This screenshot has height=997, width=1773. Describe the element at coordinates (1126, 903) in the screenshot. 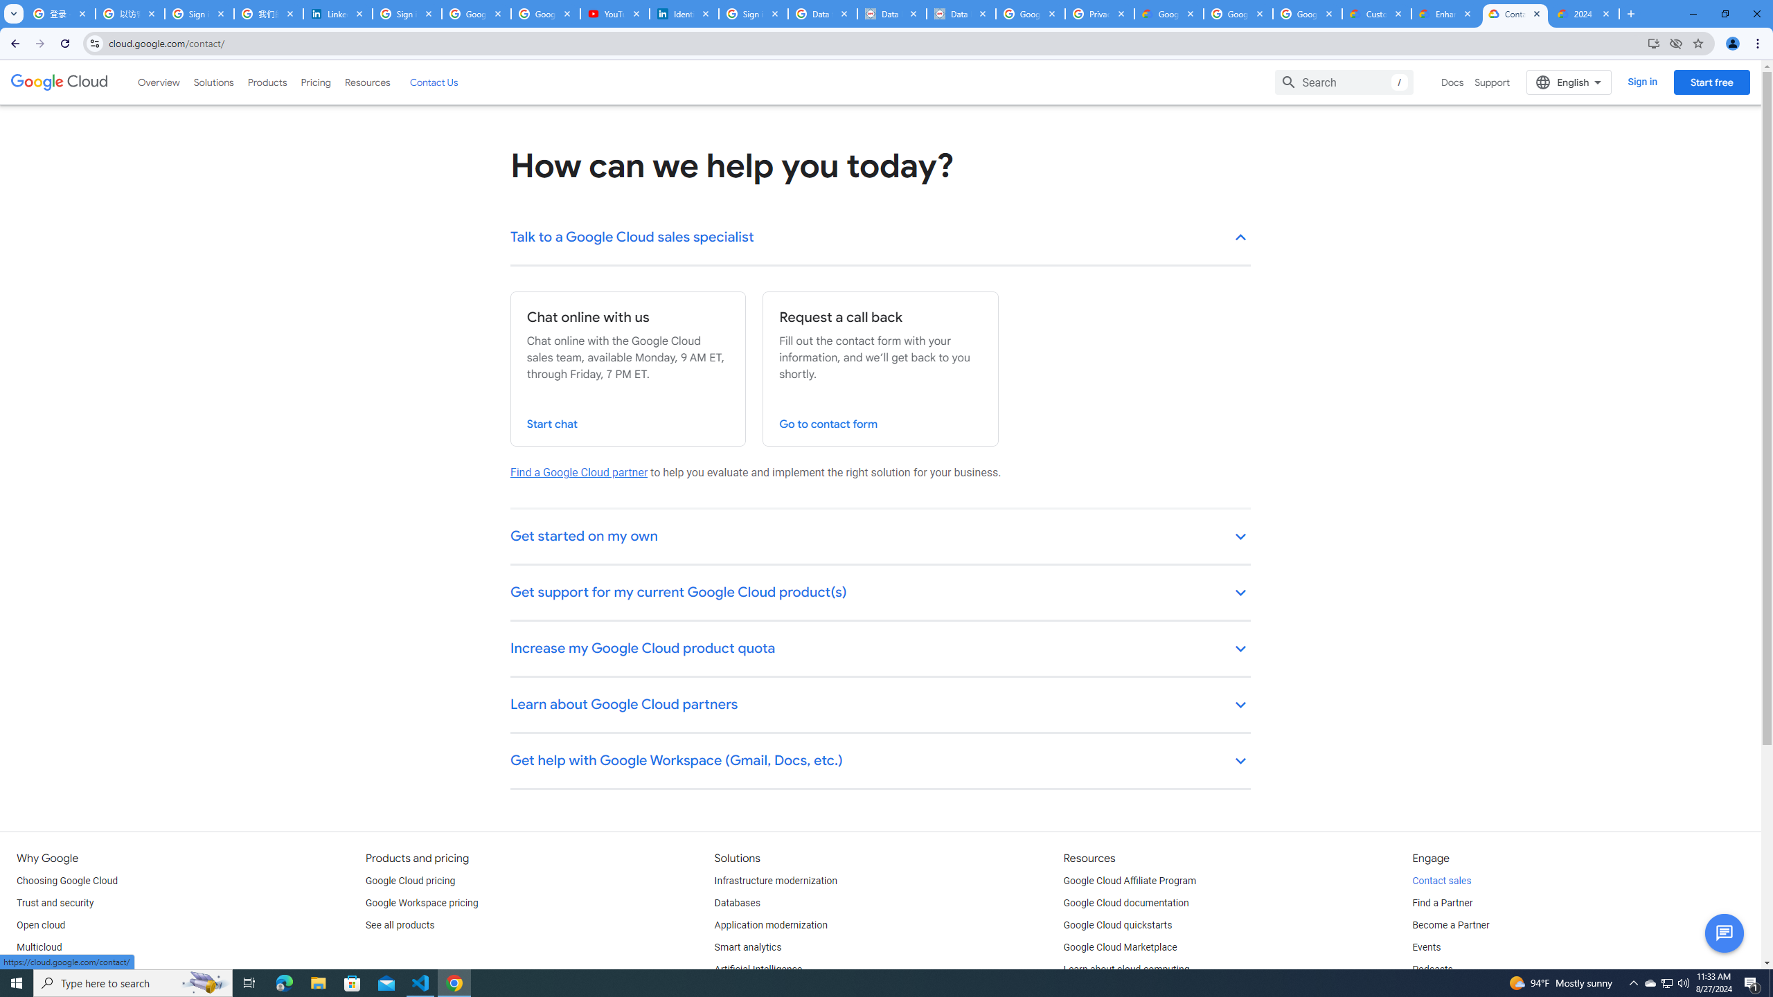

I see `Google Cloud documentation` at that location.